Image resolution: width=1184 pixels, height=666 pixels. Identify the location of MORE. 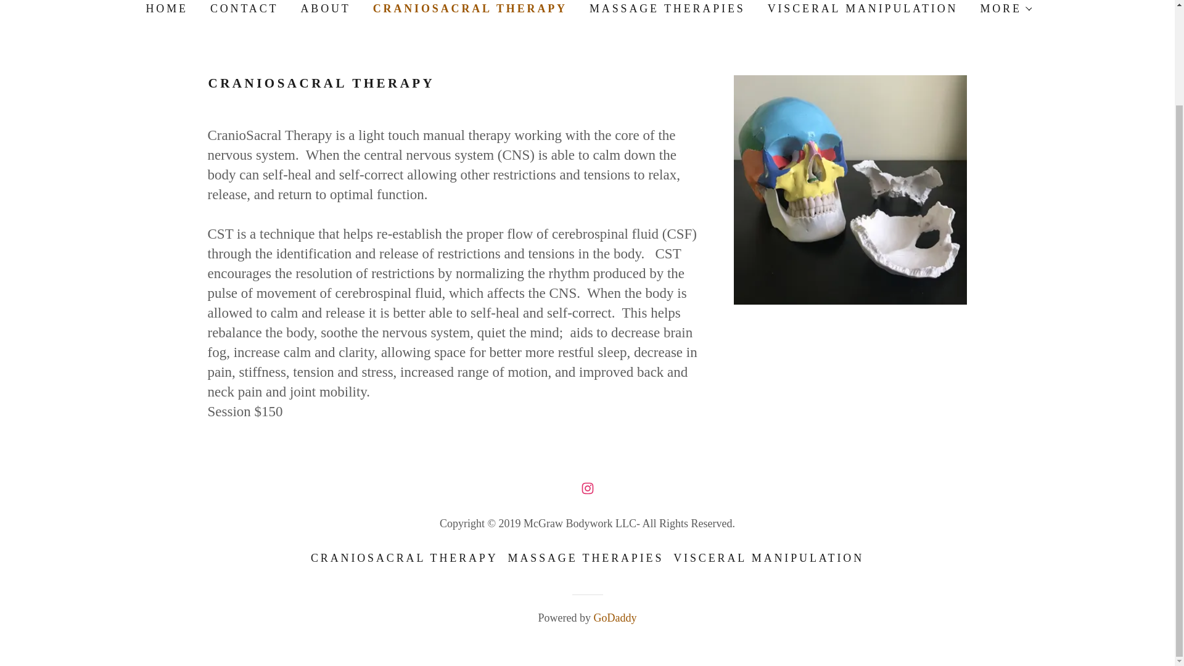
(1005, 9).